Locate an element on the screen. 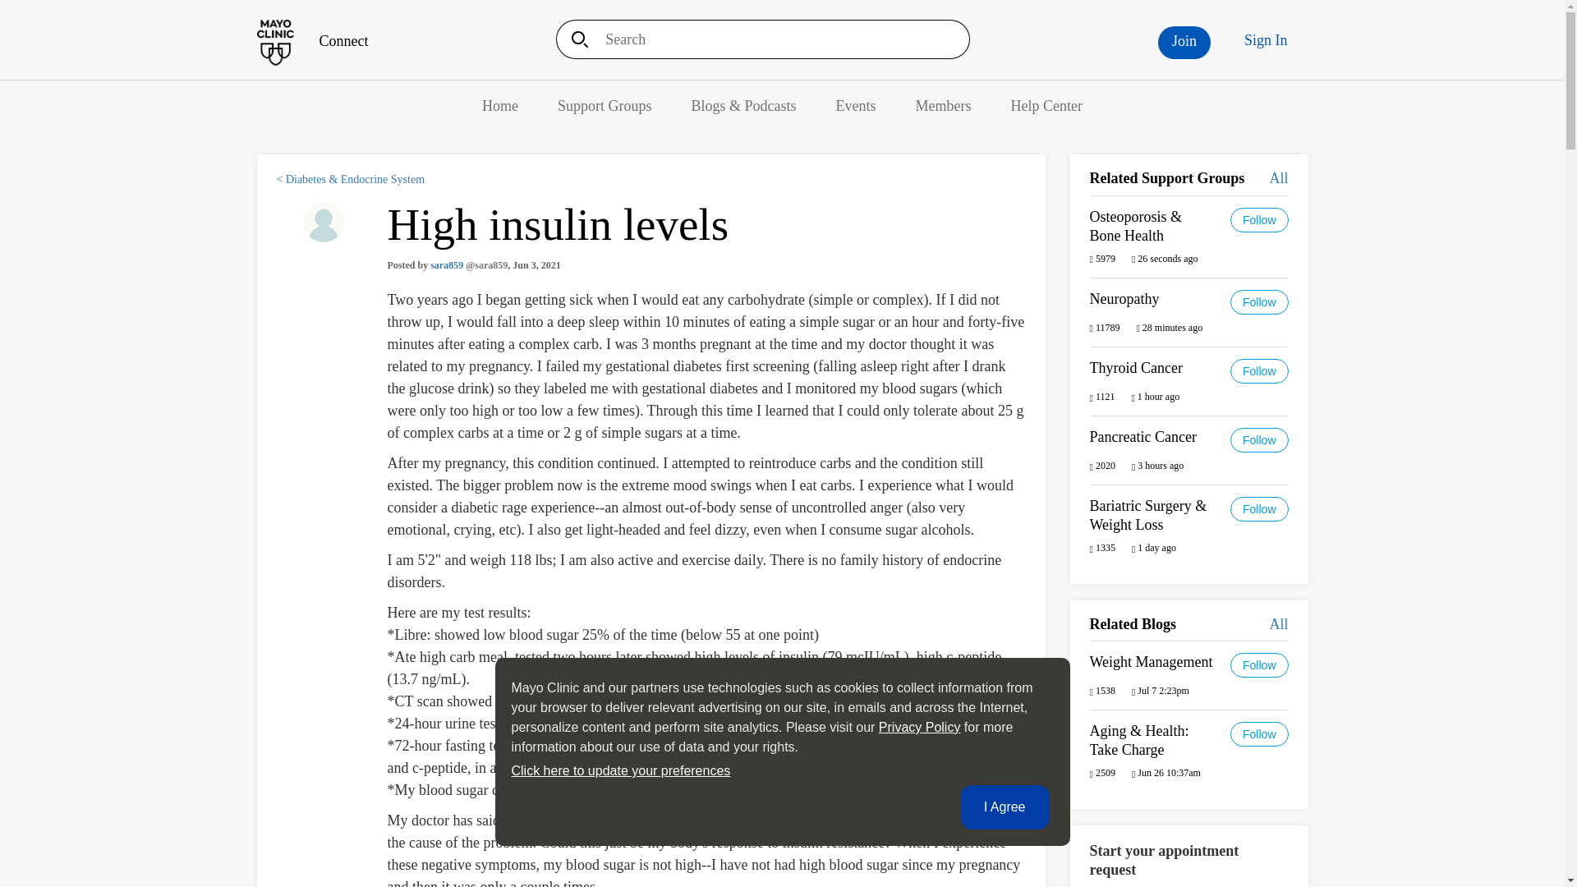  Home is located at coordinates (311, 41).